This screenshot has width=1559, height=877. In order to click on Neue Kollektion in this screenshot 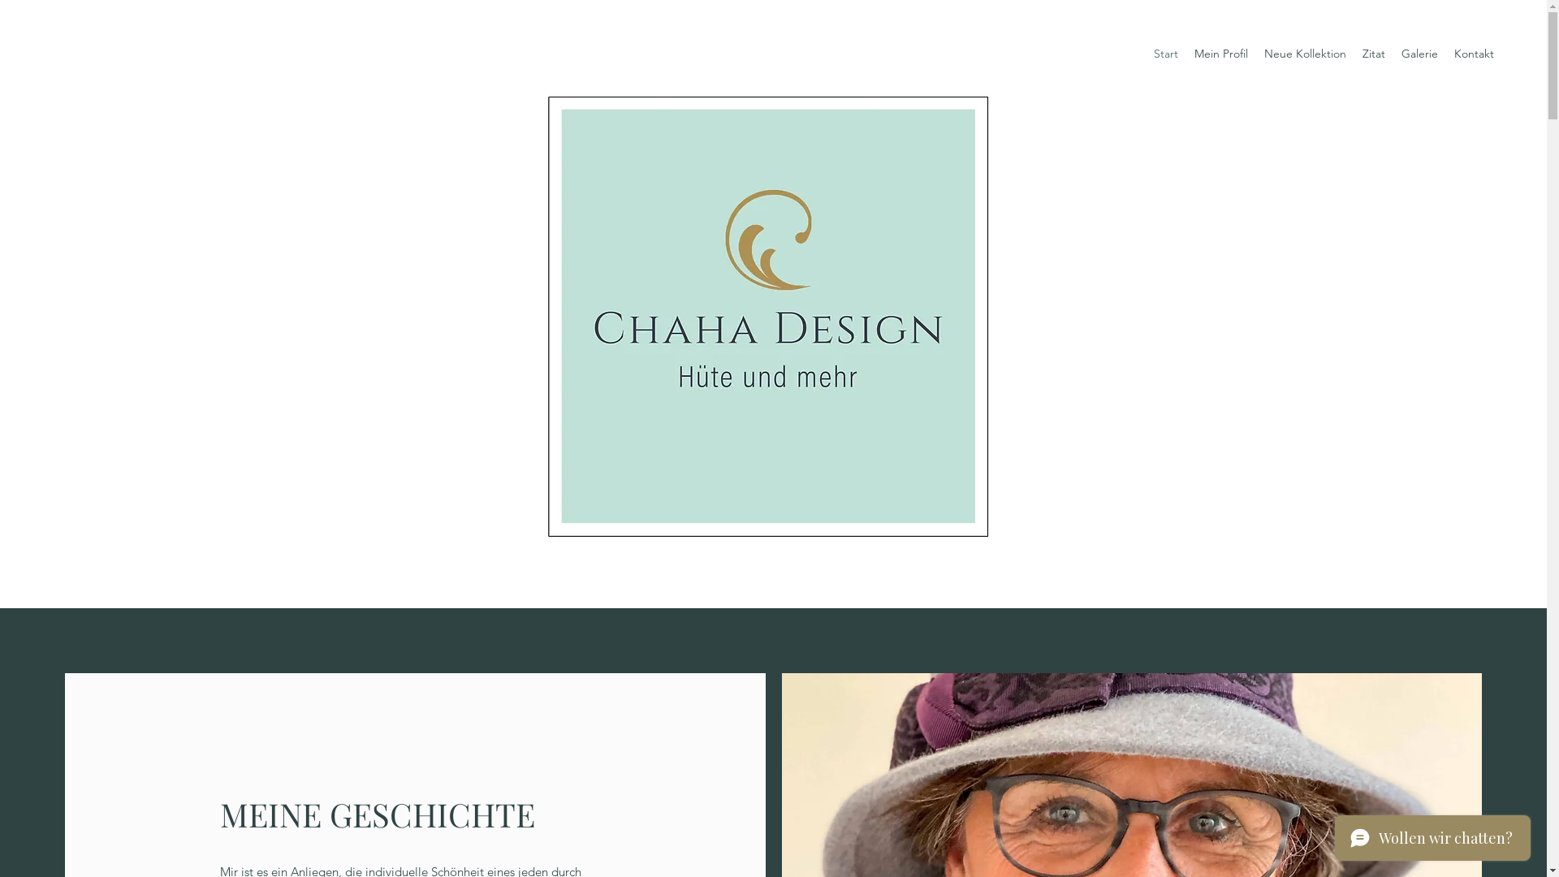, I will do `click(1306, 54)`.